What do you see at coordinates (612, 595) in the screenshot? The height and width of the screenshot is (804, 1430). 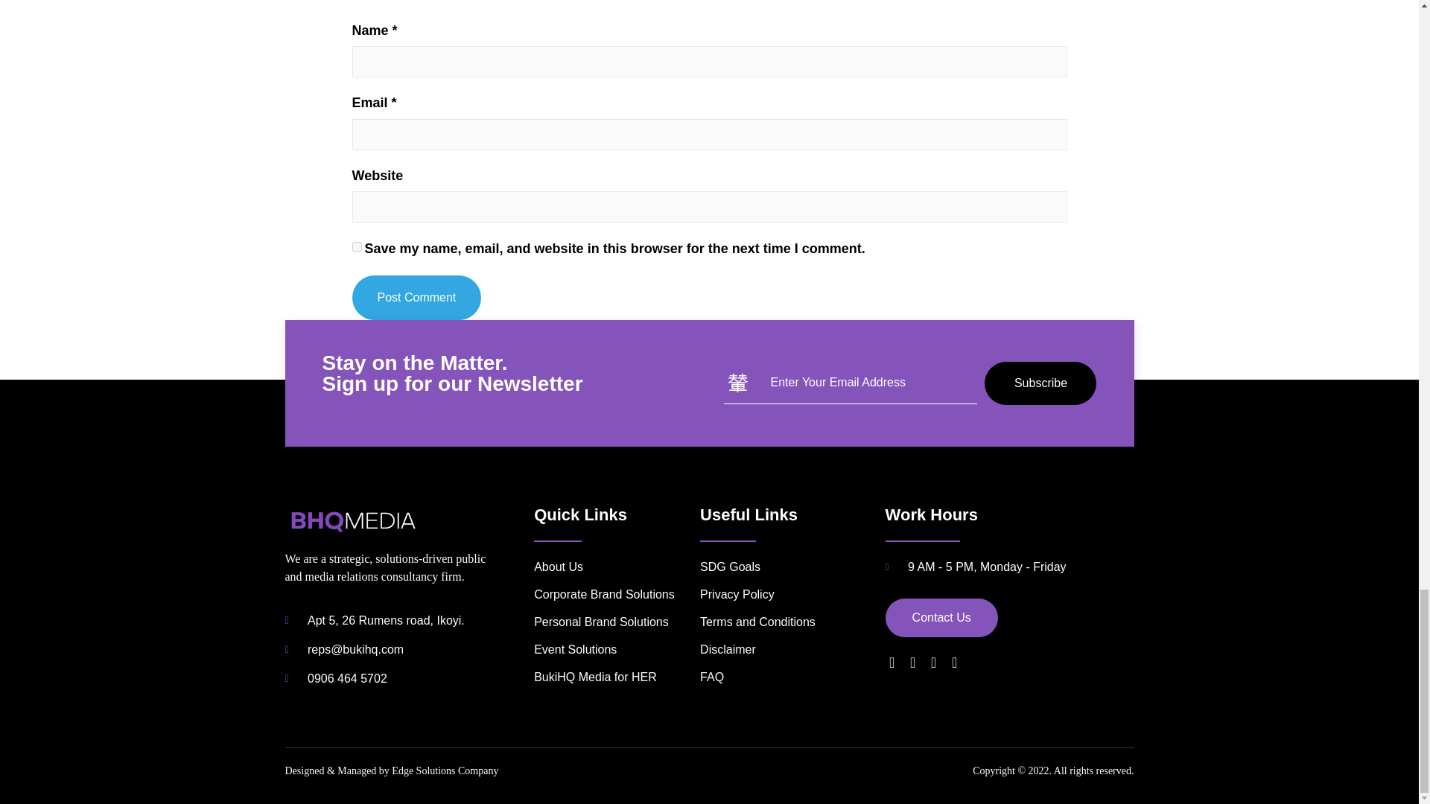 I see `Corporate Brand Solutions` at bounding box center [612, 595].